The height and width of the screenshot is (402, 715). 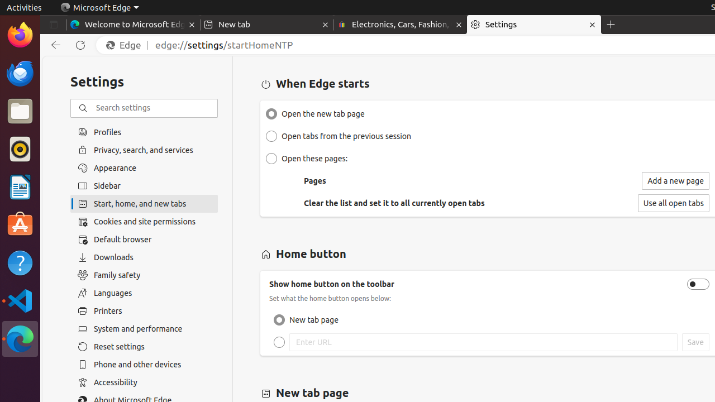 What do you see at coordinates (144, 204) in the screenshot?
I see `Start, home, and new tabs` at bounding box center [144, 204].